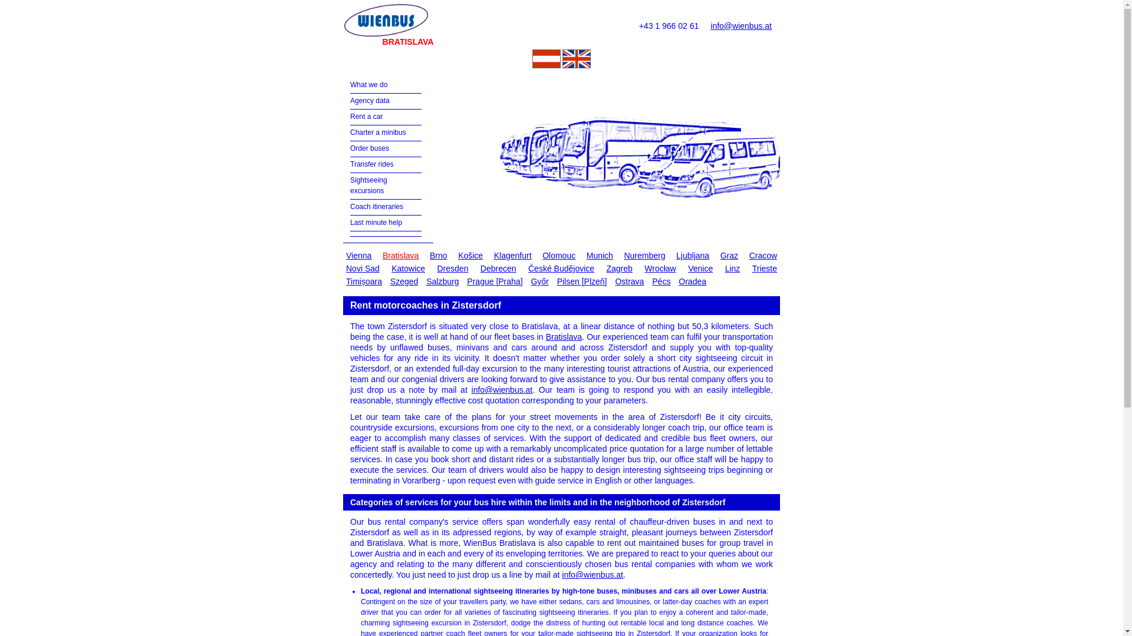 Image resolution: width=1132 pixels, height=636 pixels. What do you see at coordinates (600, 256) in the screenshot?
I see `Munich` at bounding box center [600, 256].